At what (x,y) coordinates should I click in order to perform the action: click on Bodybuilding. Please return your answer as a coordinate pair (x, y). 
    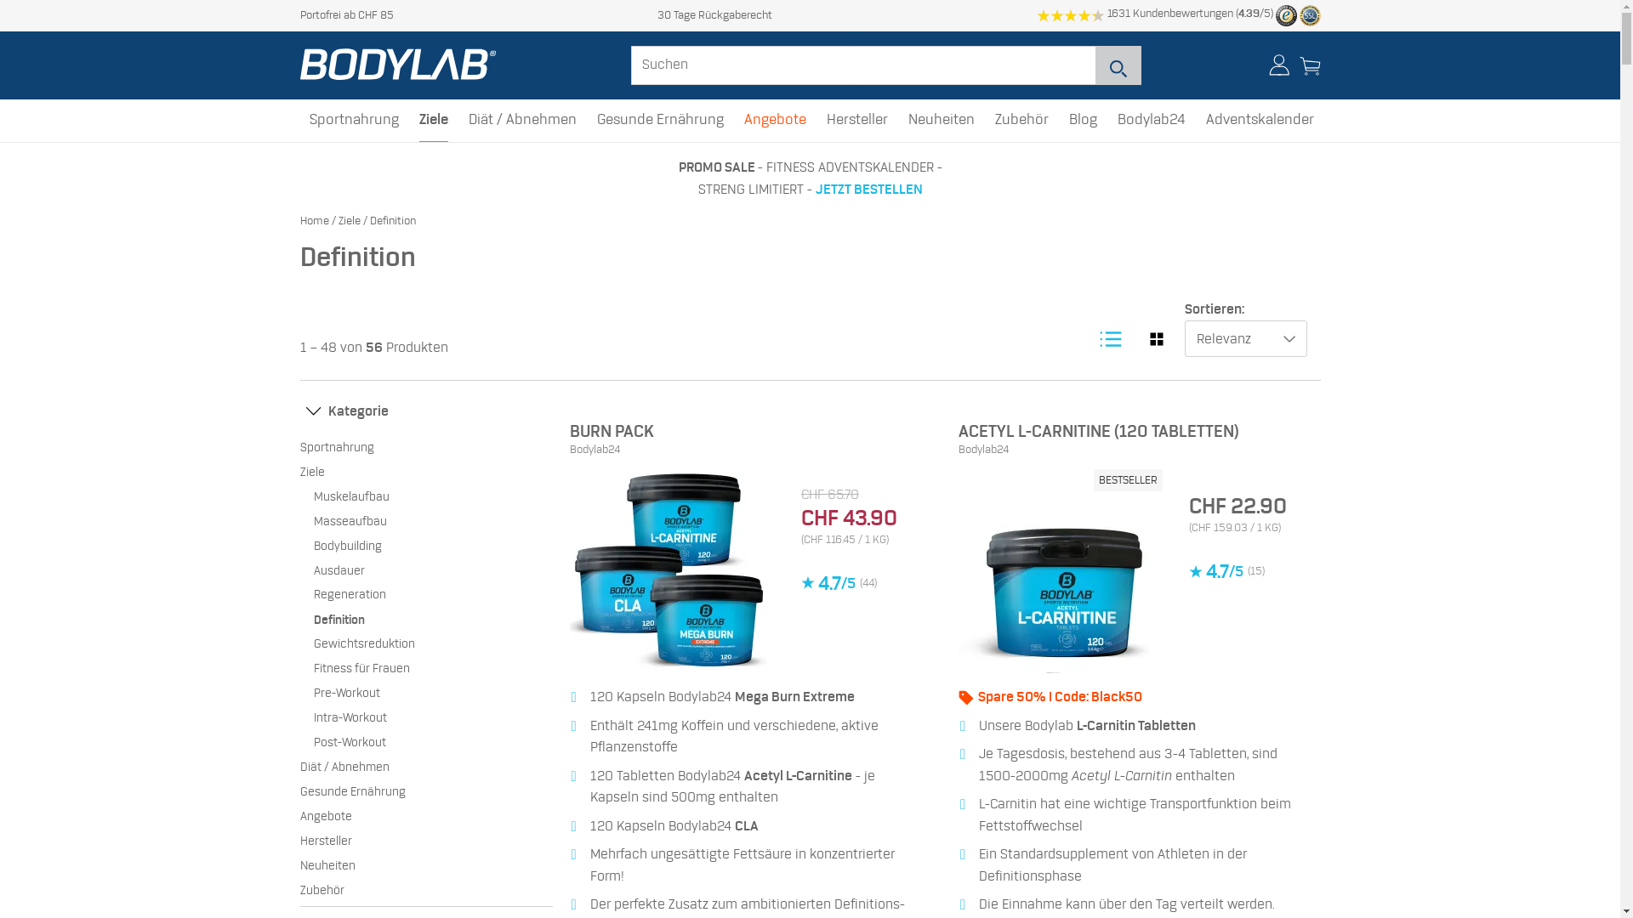
    Looking at the image, I should click on (432, 547).